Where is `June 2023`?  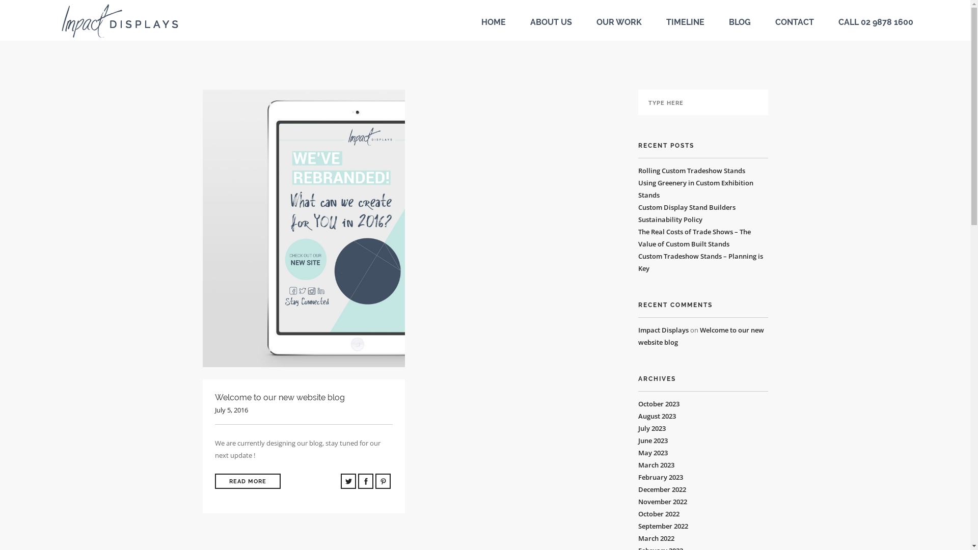 June 2023 is located at coordinates (653, 441).